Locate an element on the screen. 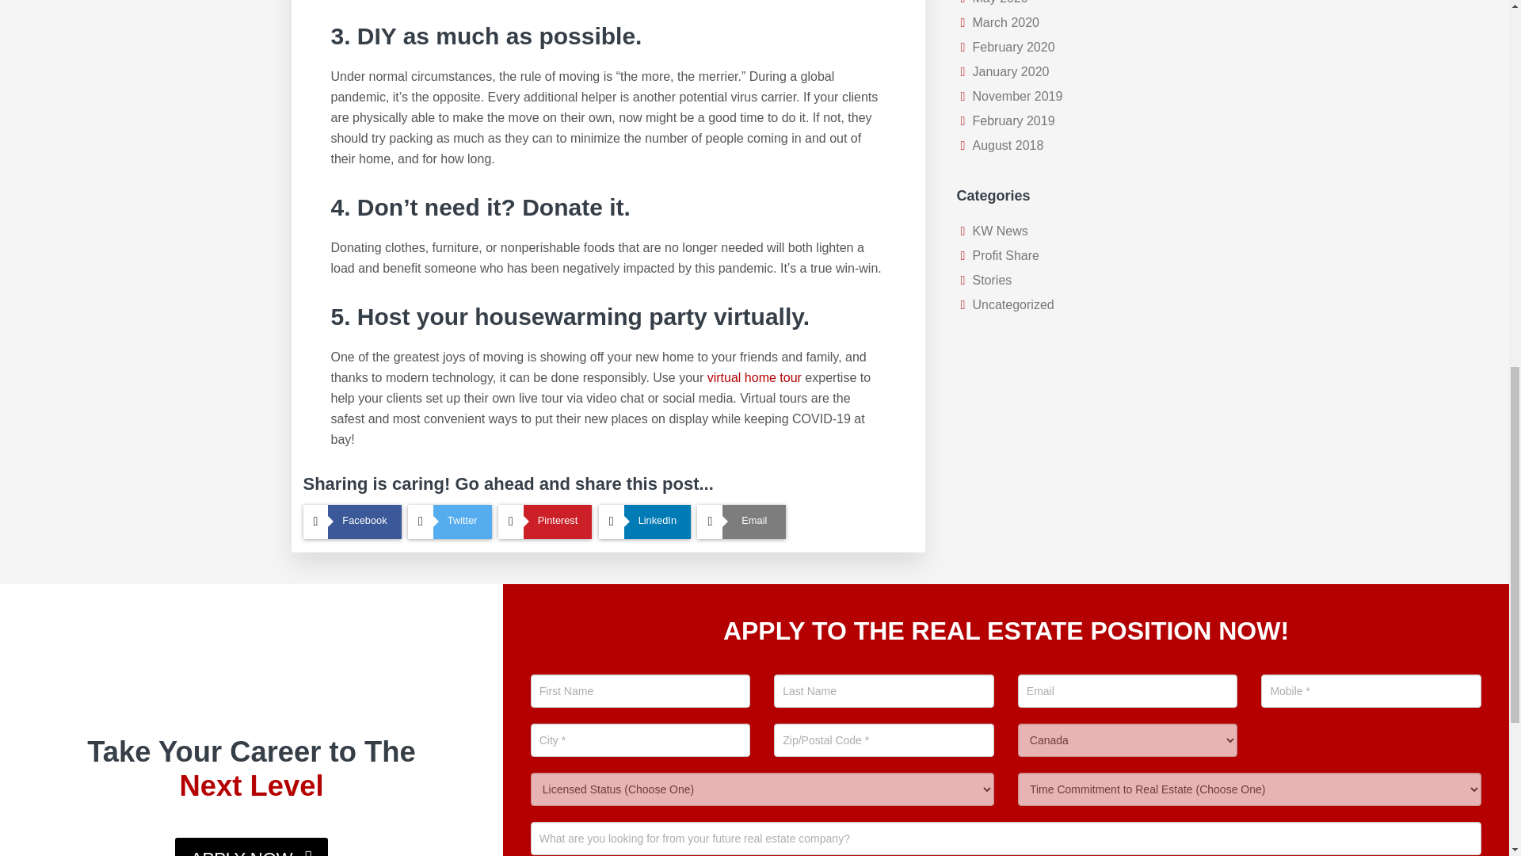  Pinterest is located at coordinates (545, 522).